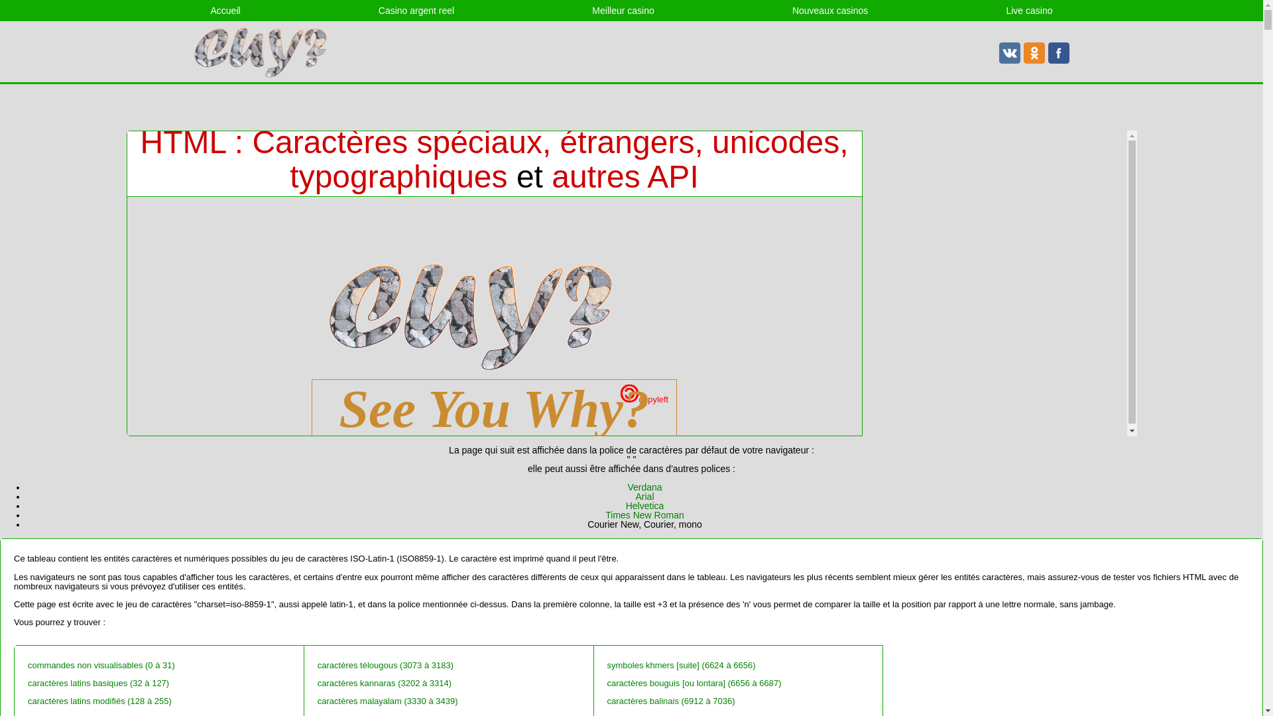 The image size is (1273, 716). Describe the element at coordinates (225, 11) in the screenshot. I see `Accueil` at that location.